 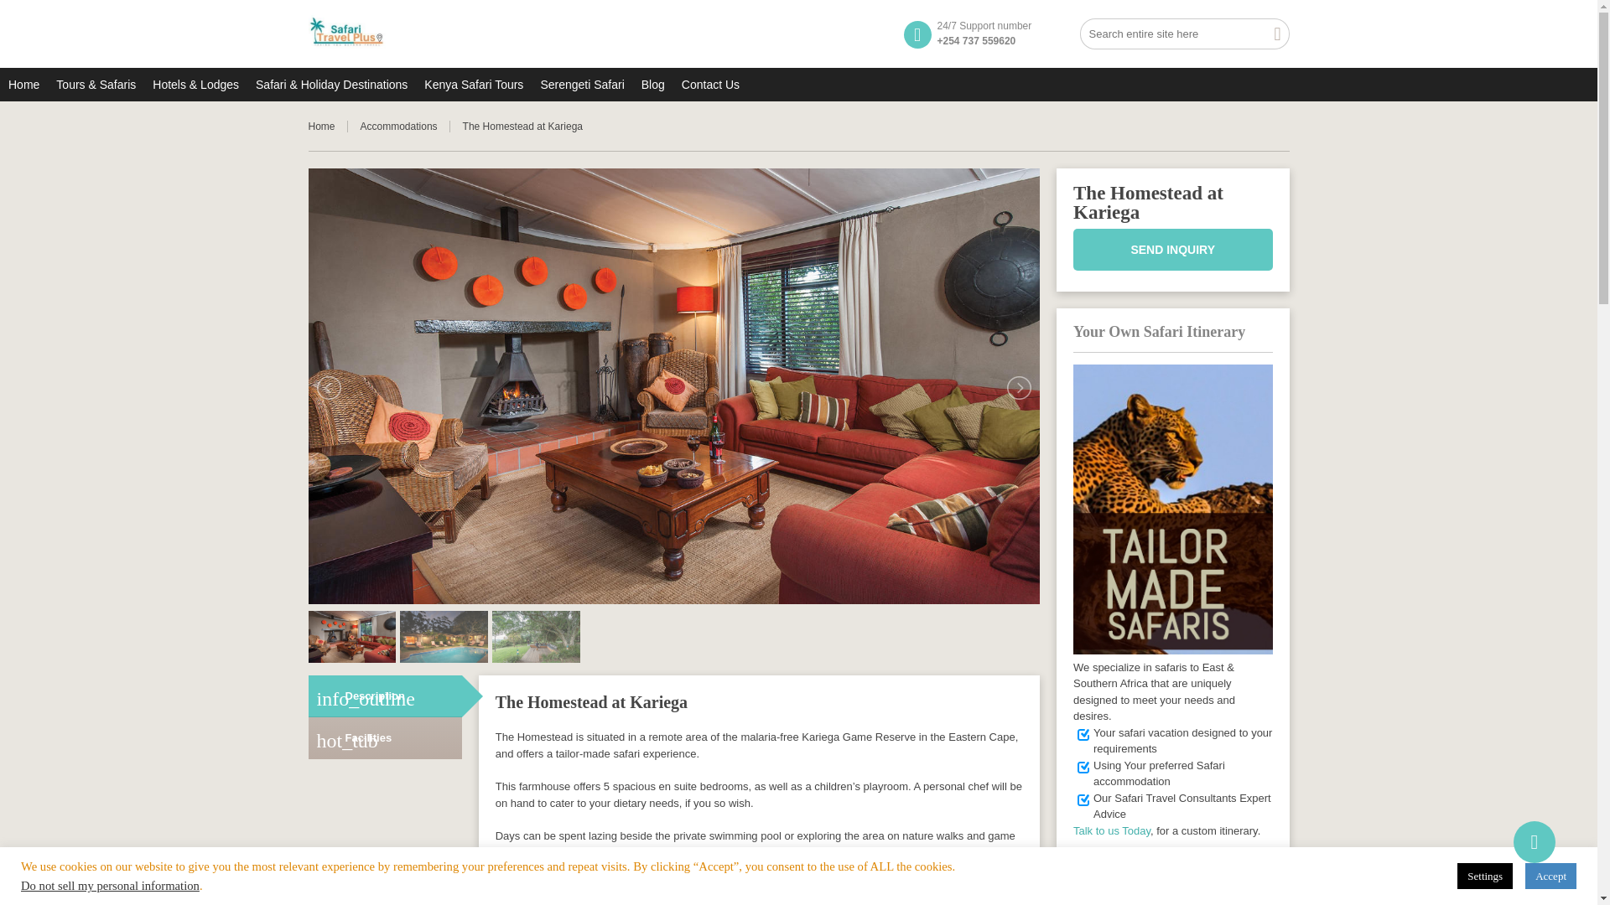 What do you see at coordinates (386, 696) in the screenshot?
I see `Description` at bounding box center [386, 696].